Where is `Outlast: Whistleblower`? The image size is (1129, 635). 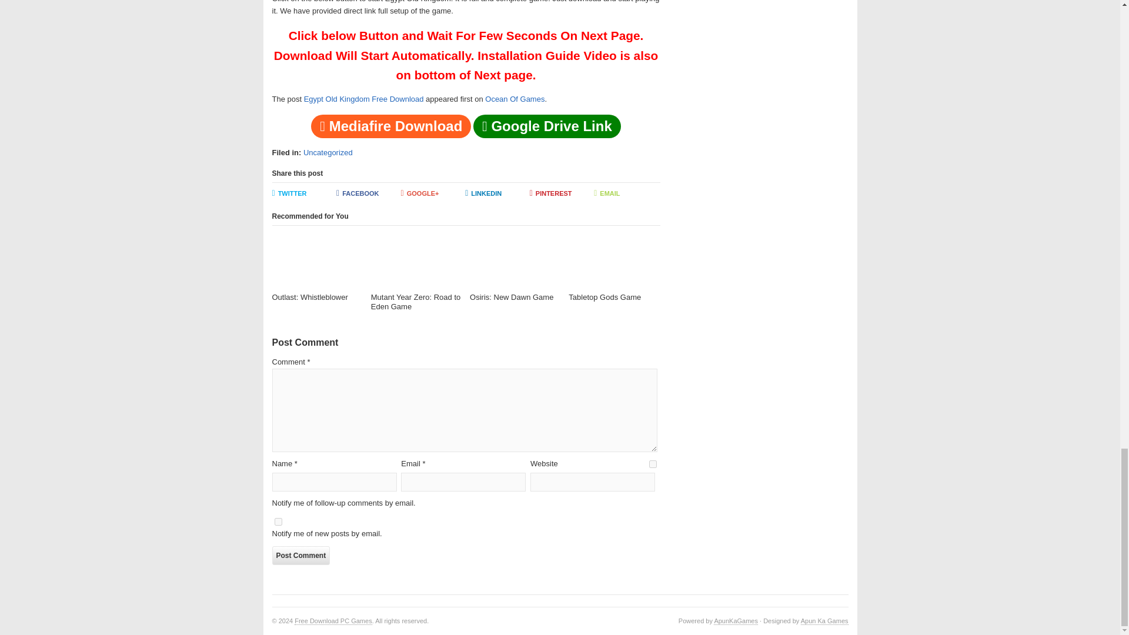
Outlast: Whistleblower is located at coordinates (317, 268).